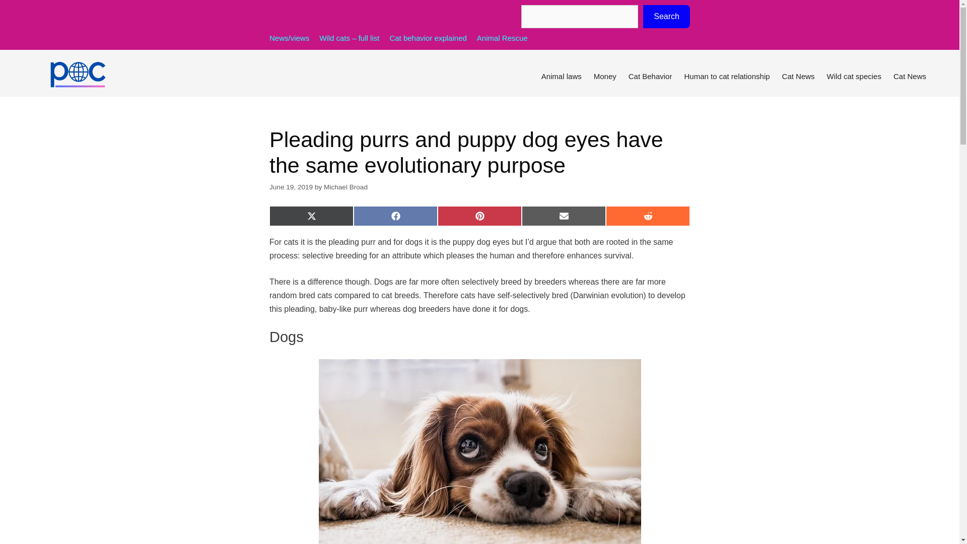 The image size is (967, 544). I want to click on Share on Email, so click(564, 216).